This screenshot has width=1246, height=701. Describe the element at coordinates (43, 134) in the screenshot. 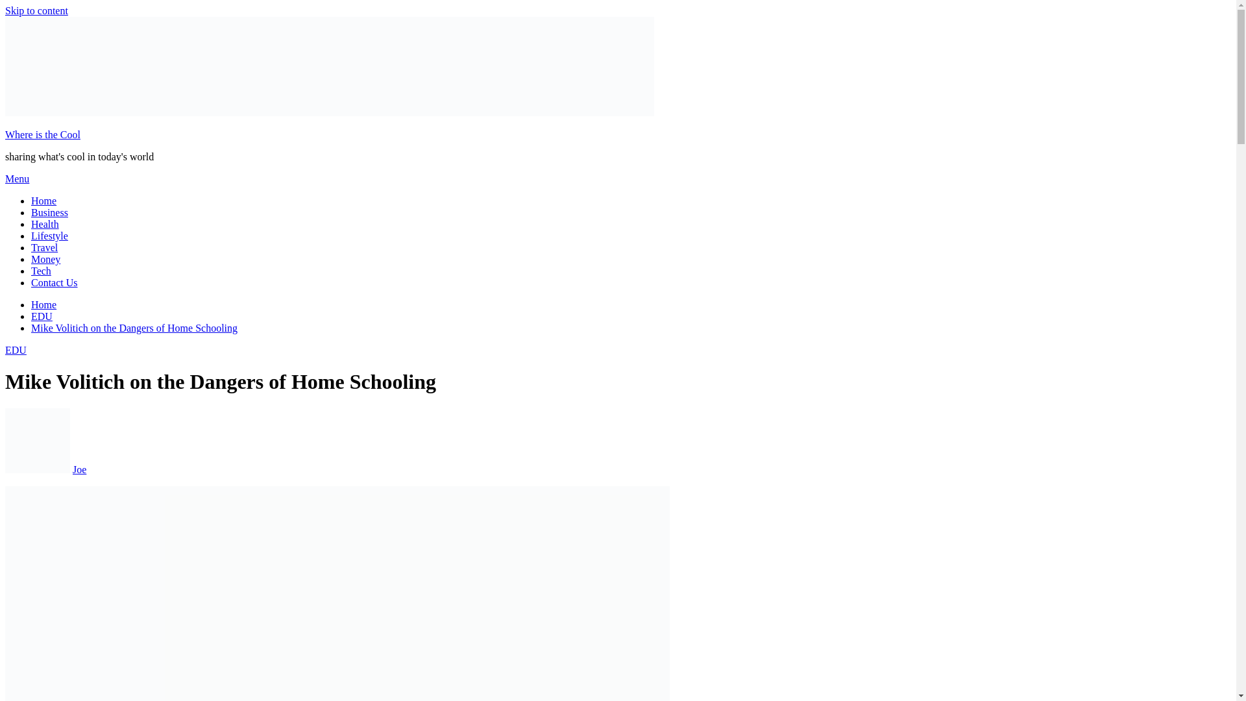

I see `Where is the Cool` at that location.